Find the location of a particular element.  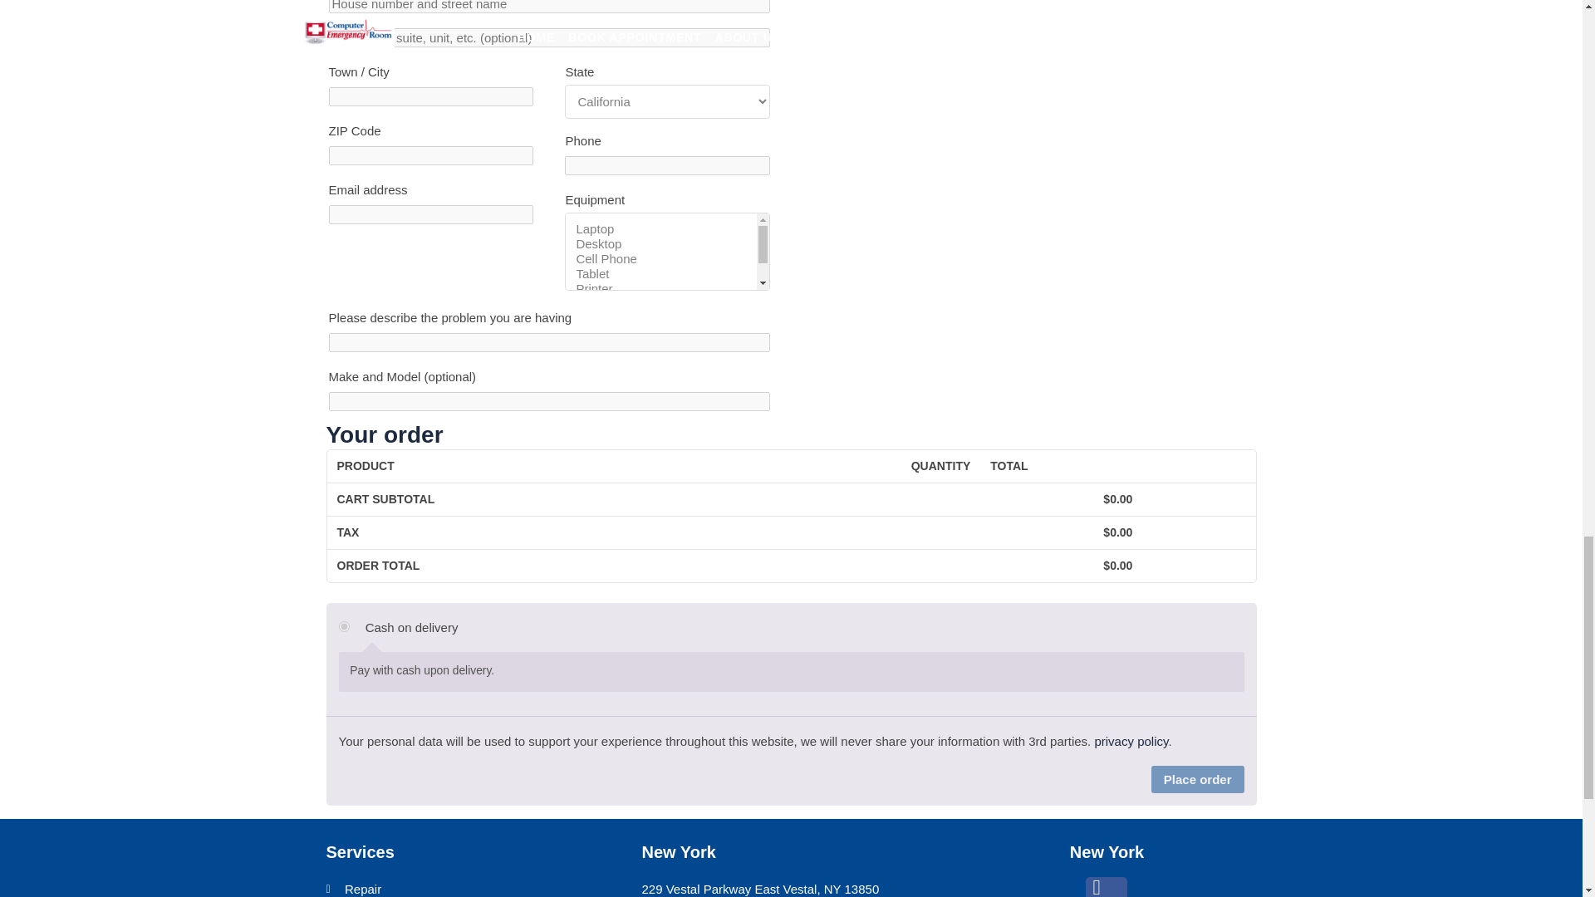

New York is located at coordinates (678, 852).